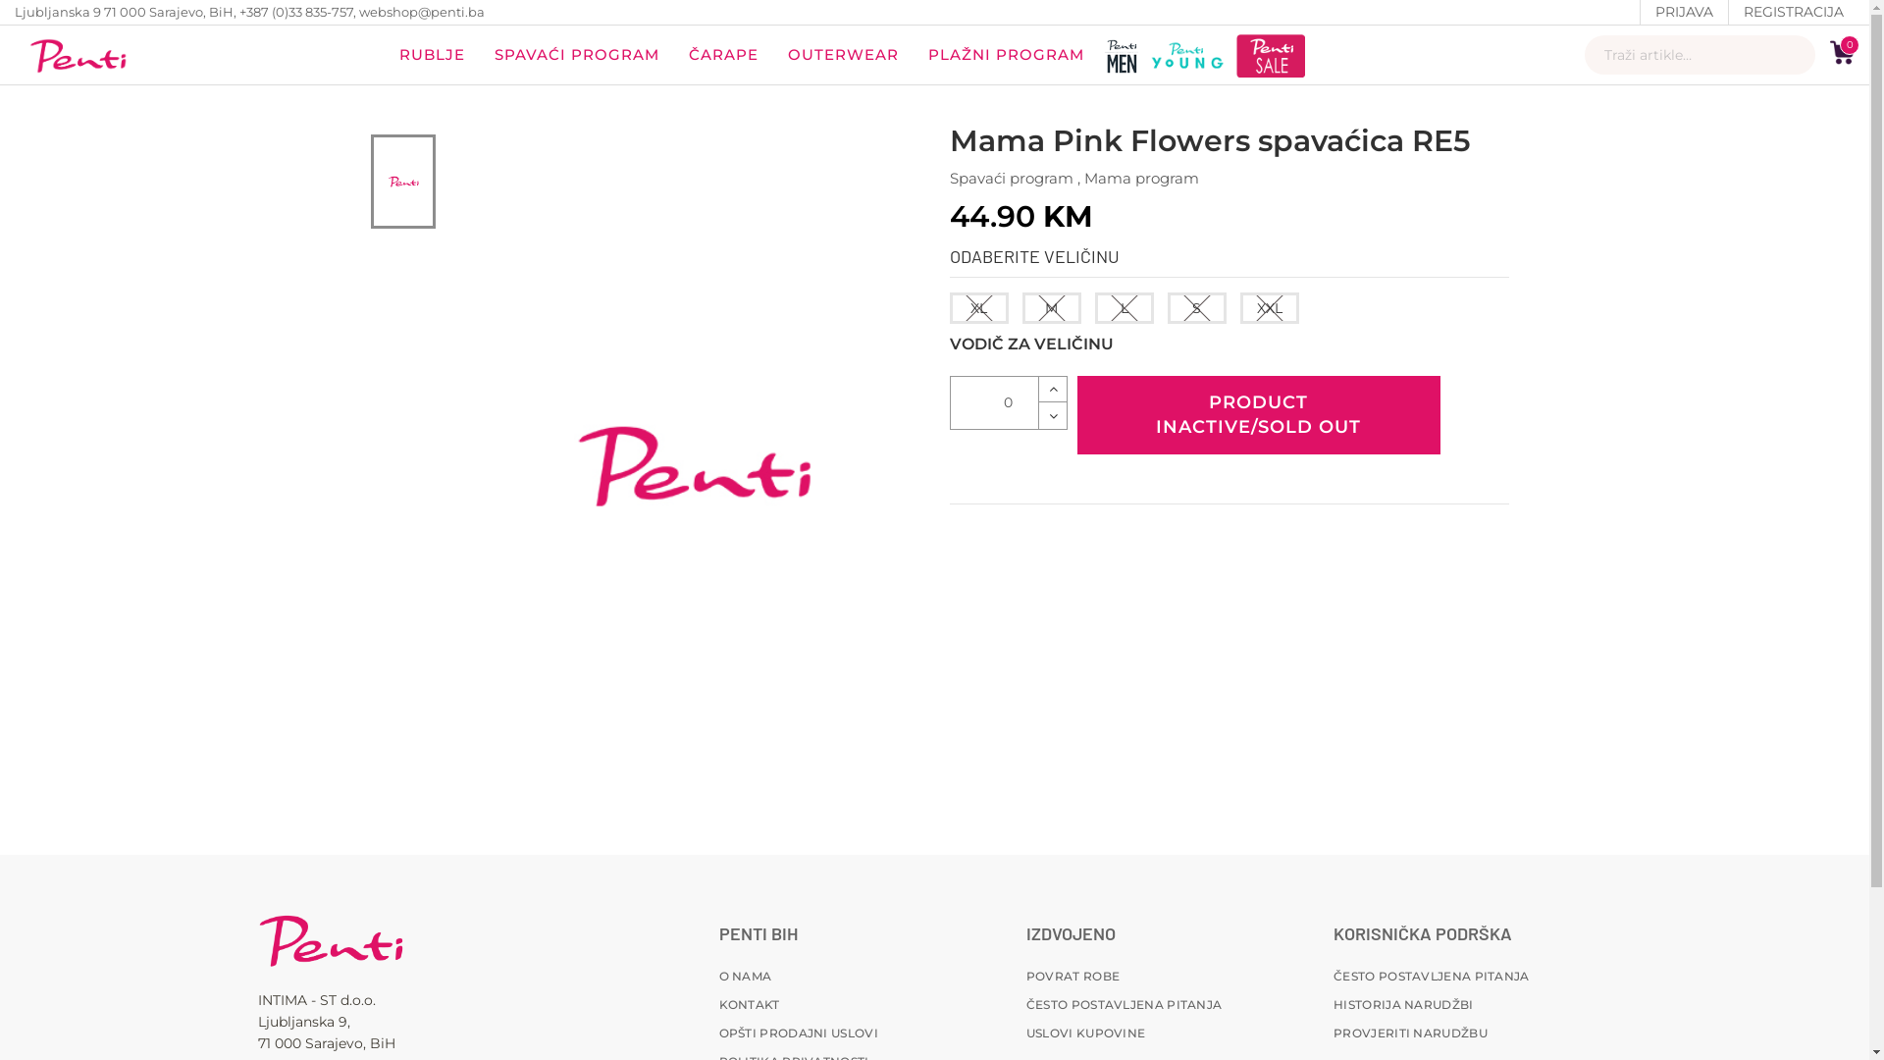  I want to click on PRODUCT INACTIVE/SOLD OUT, so click(1259, 415).